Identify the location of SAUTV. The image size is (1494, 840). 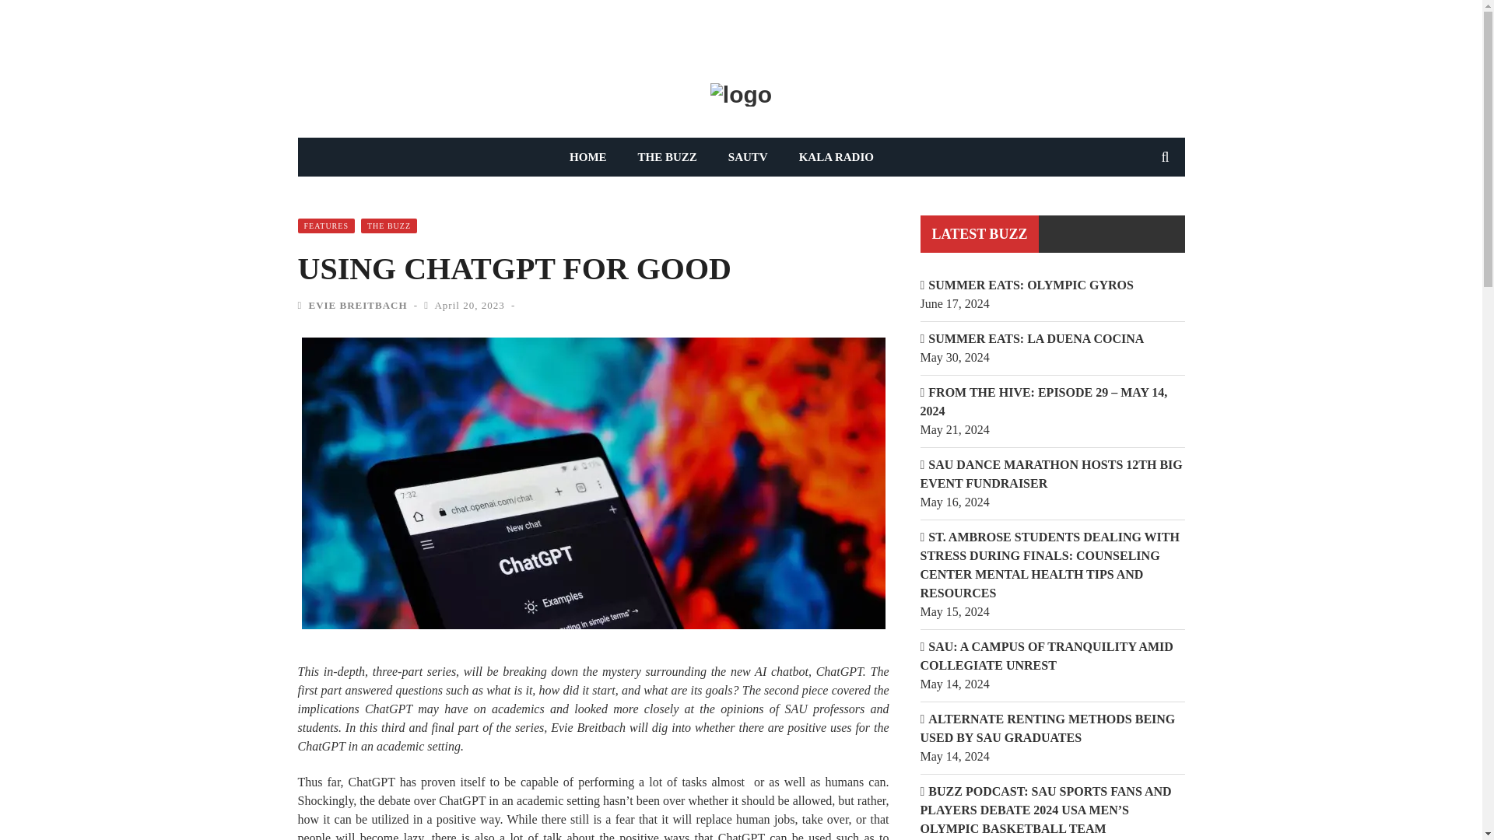
(747, 157).